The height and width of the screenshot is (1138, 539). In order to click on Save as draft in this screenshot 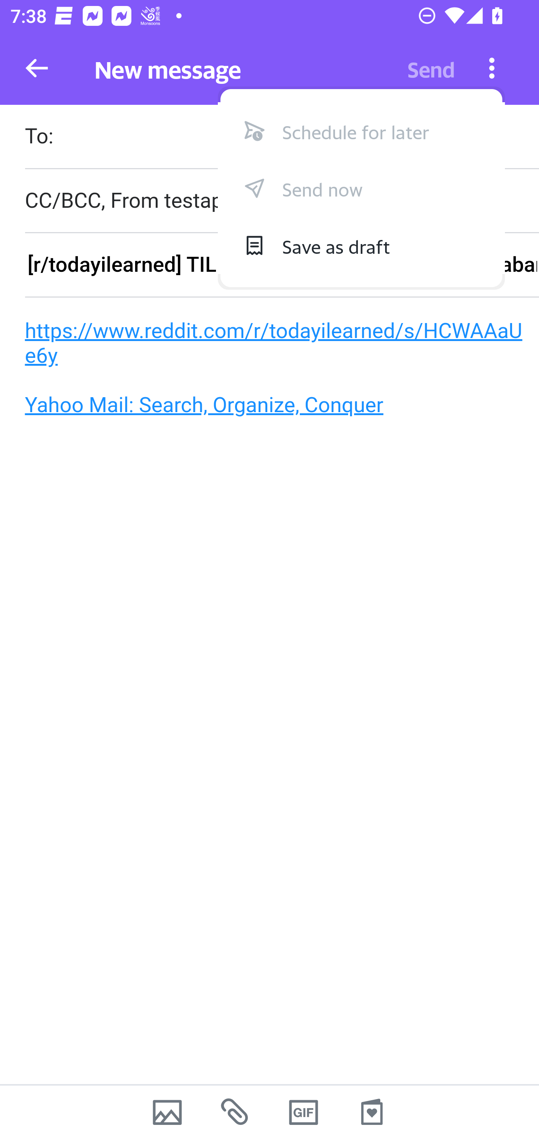, I will do `click(361, 245)`.